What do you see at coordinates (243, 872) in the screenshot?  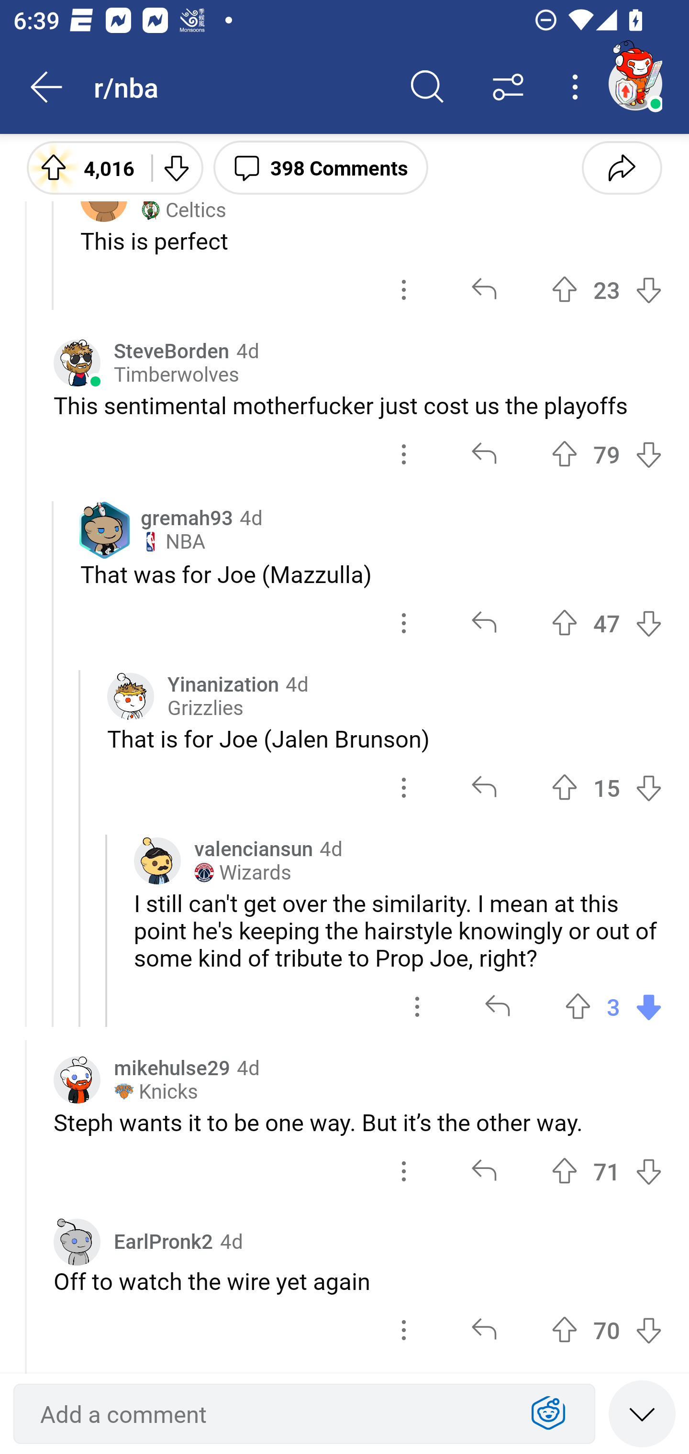 I see `￼ Wizards` at bounding box center [243, 872].